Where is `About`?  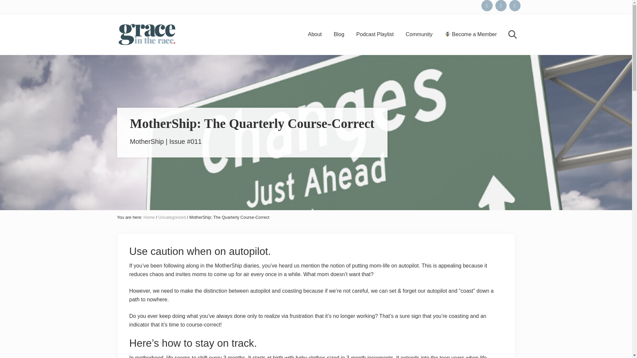
About is located at coordinates (315, 34).